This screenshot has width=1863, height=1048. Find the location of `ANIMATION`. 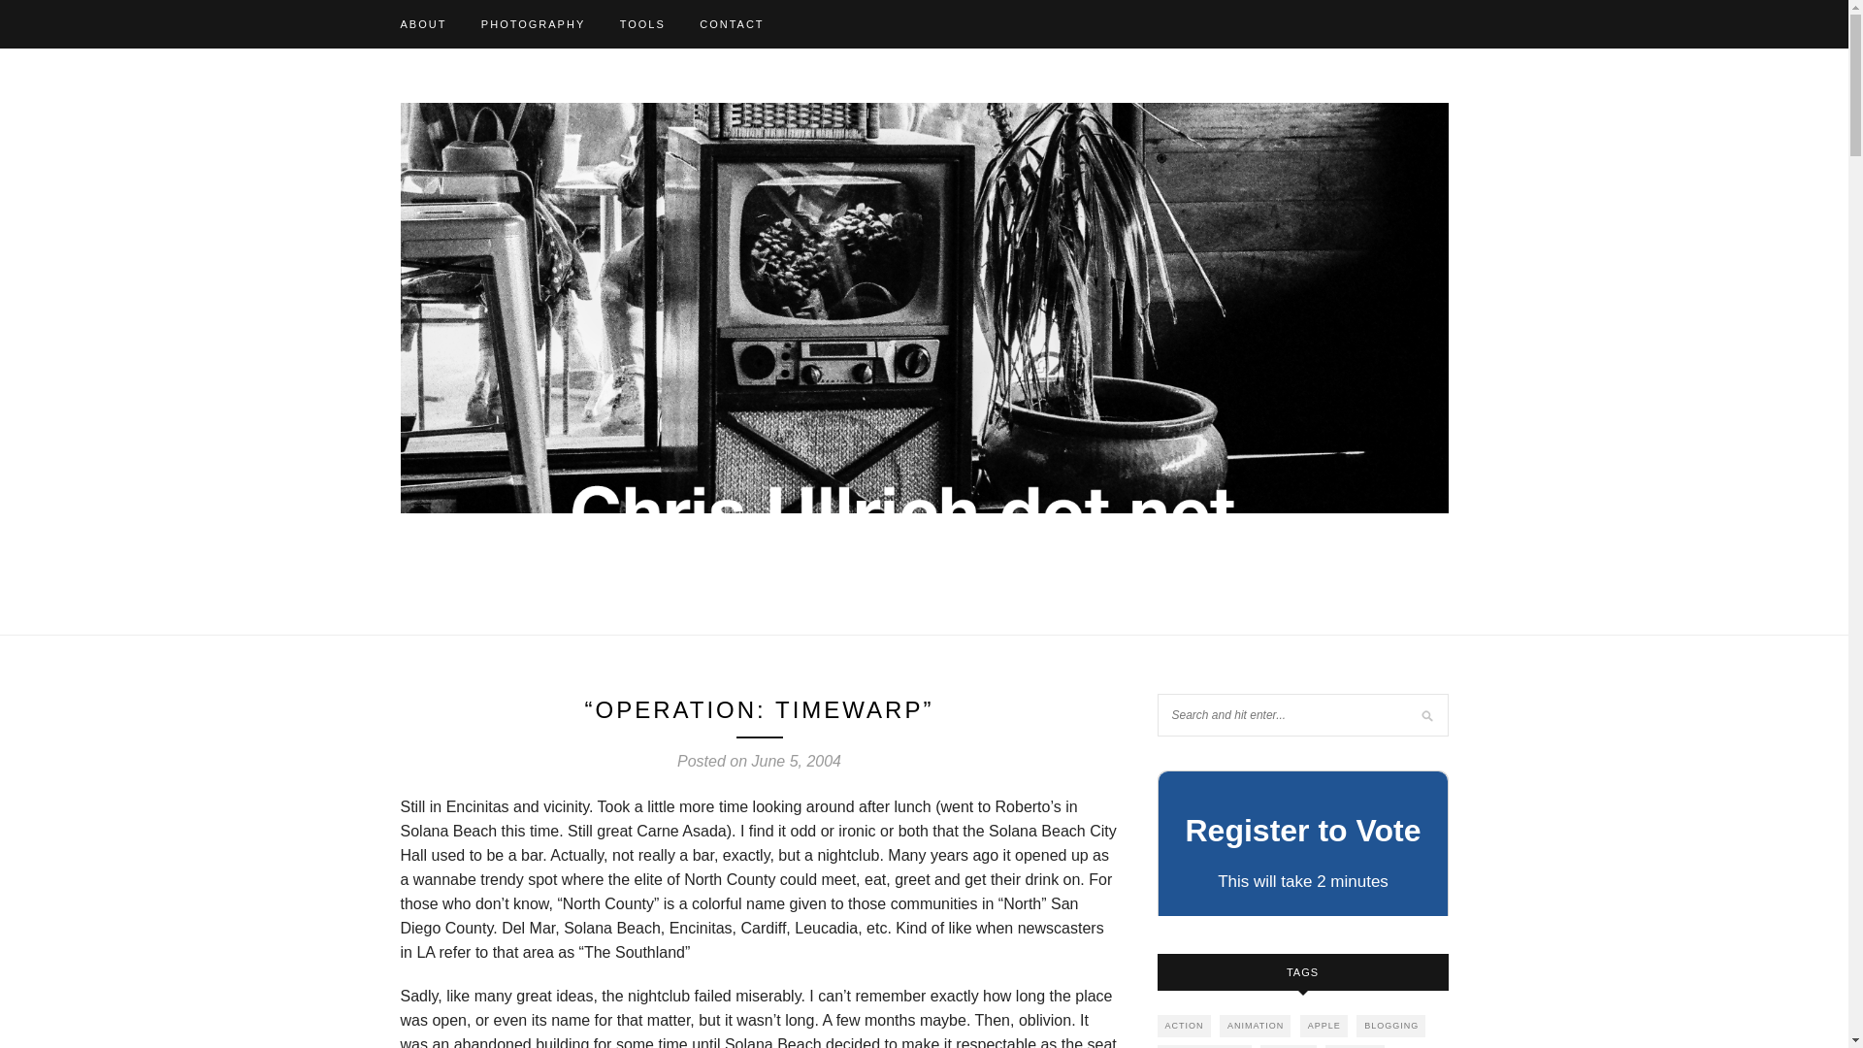

ANIMATION is located at coordinates (1256, 1027).